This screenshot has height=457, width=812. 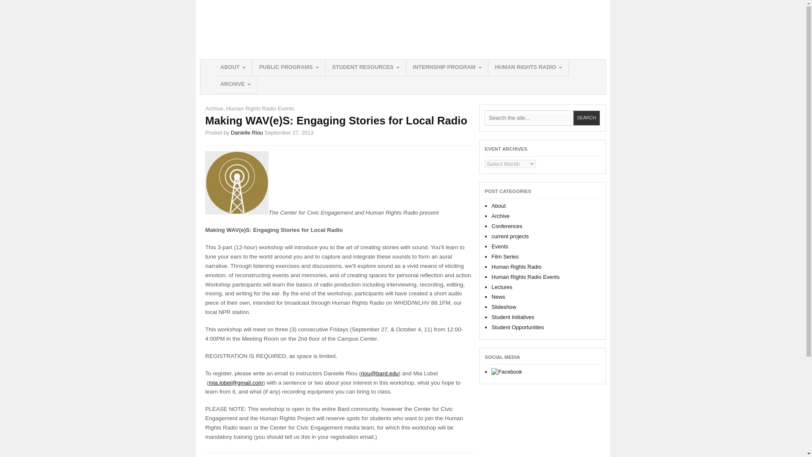 What do you see at coordinates (214, 108) in the screenshot?
I see `Archive` at bounding box center [214, 108].